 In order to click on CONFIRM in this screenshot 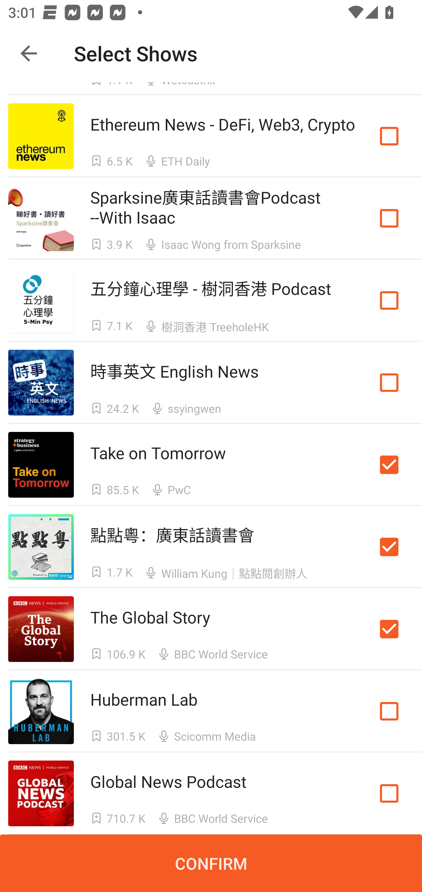, I will do `click(211, 863)`.